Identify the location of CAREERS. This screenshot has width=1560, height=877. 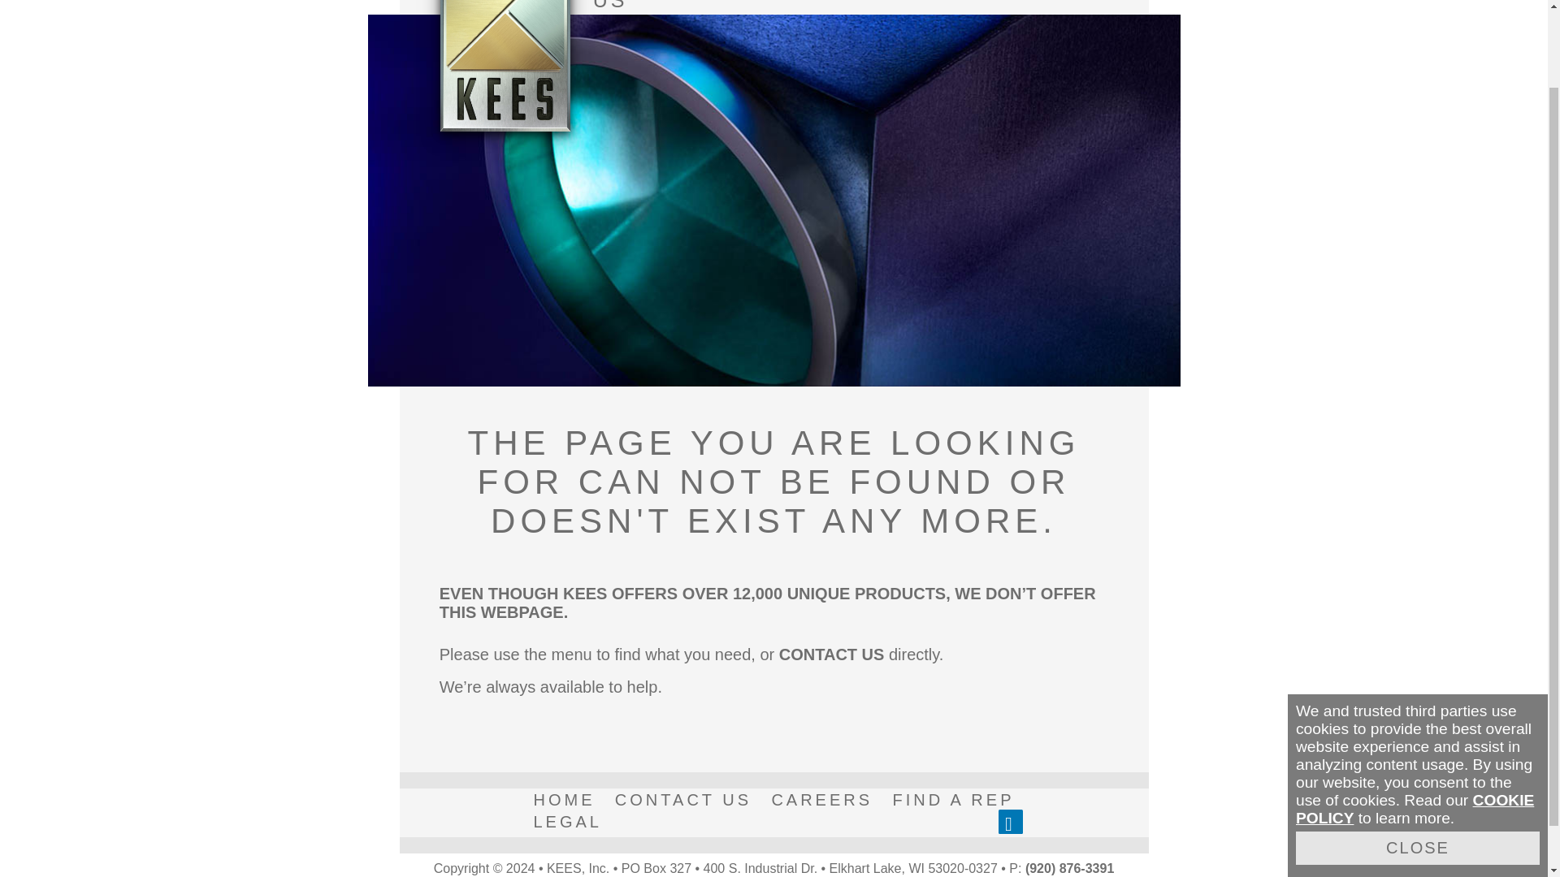
(821, 800).